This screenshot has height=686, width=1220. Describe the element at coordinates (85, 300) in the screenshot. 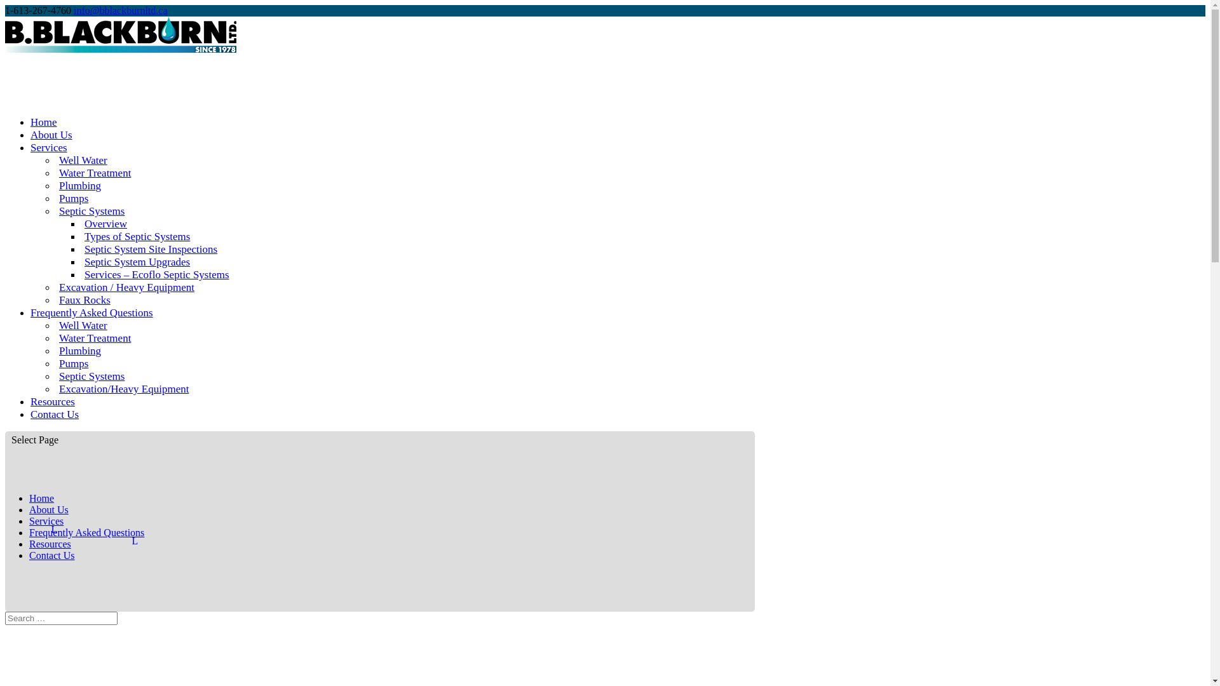

I see `Faux Rocks` at that location.